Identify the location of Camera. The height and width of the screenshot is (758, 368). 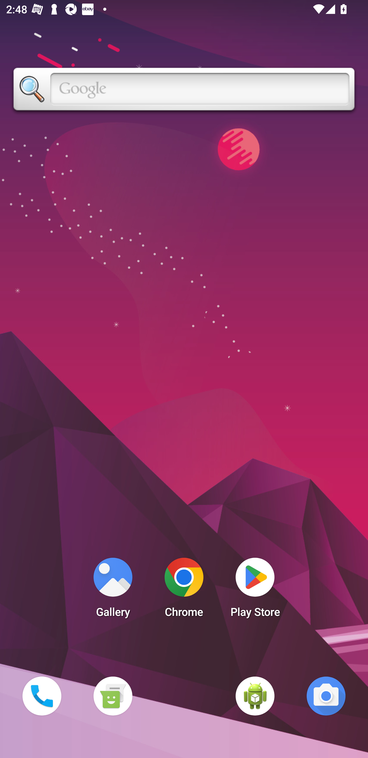
(326, 696).